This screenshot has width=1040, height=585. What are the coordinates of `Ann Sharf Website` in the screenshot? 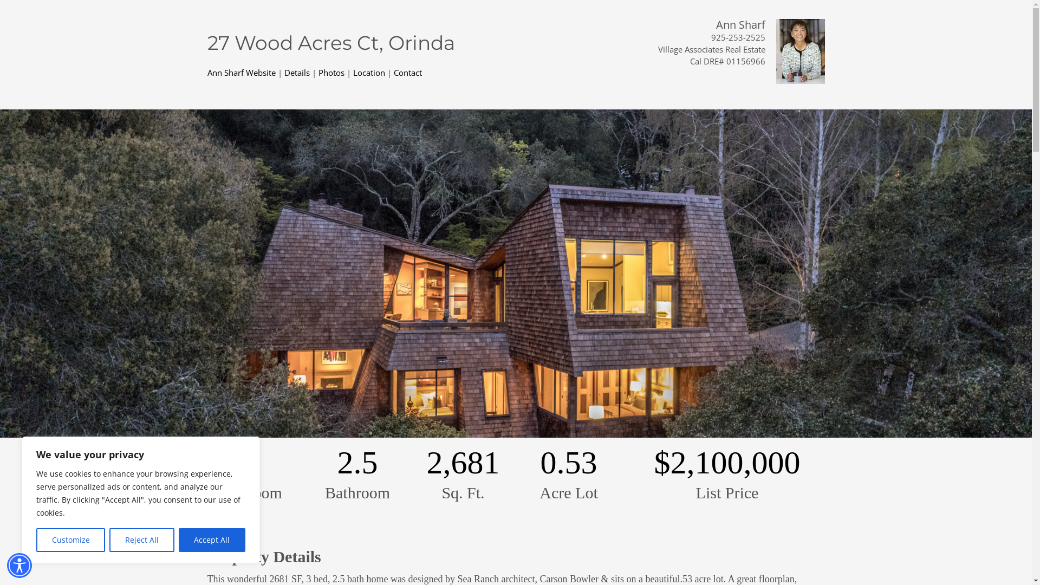 It's located at (241, 73).